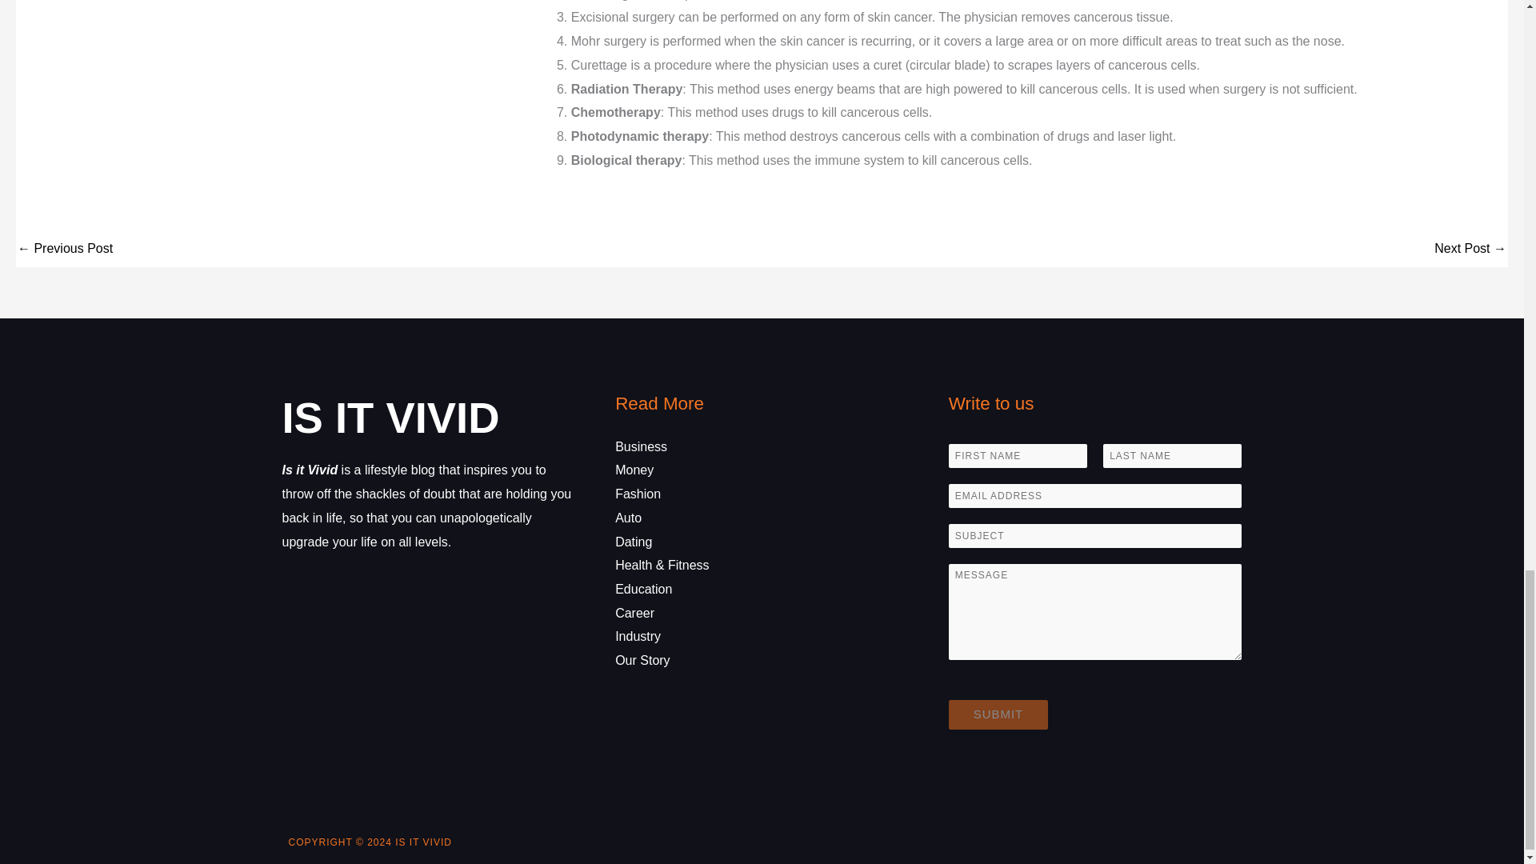  What do you see at coordinates (638, 494) in the screenshot?
I see `Fashion` at bounding box center [638, 494].